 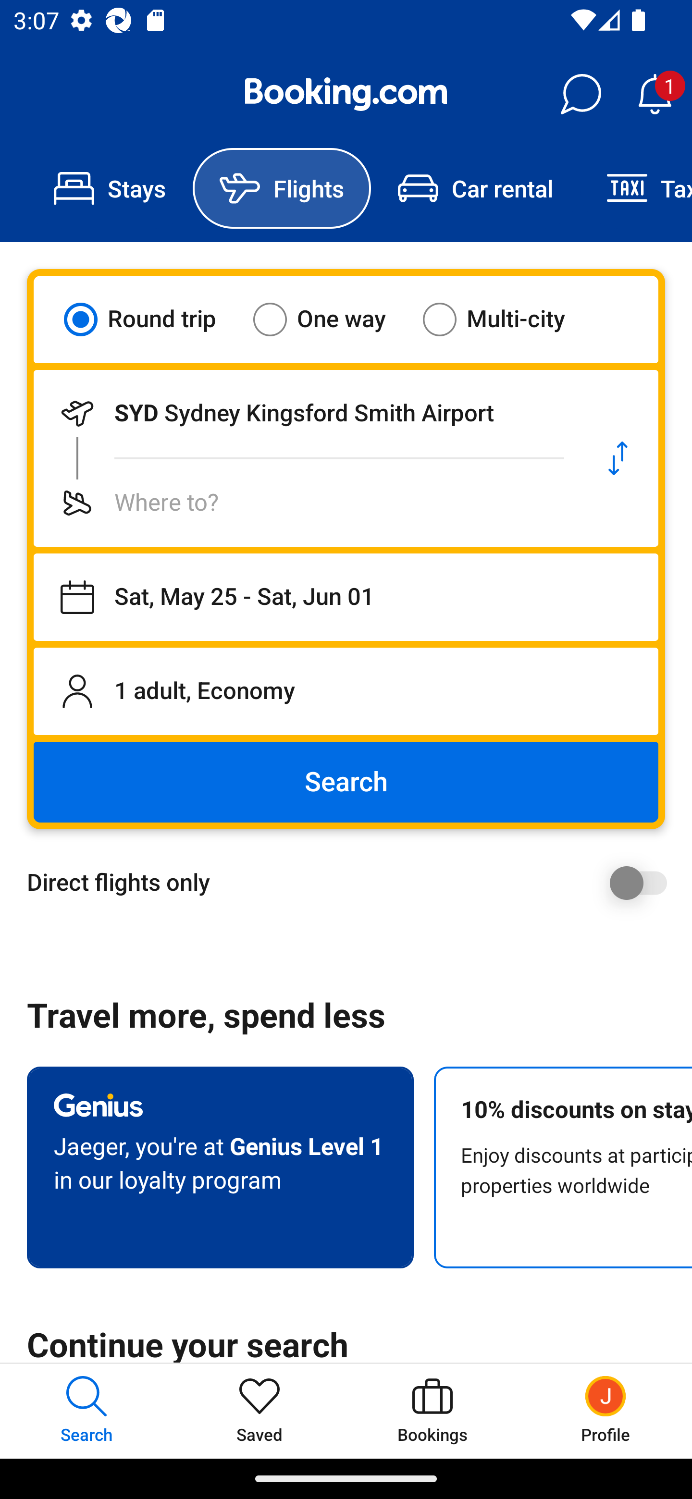 What do you see at coordinates (432, 1411) in the screenshot?
I see `Bookings` at bounding box center [432, 1411].